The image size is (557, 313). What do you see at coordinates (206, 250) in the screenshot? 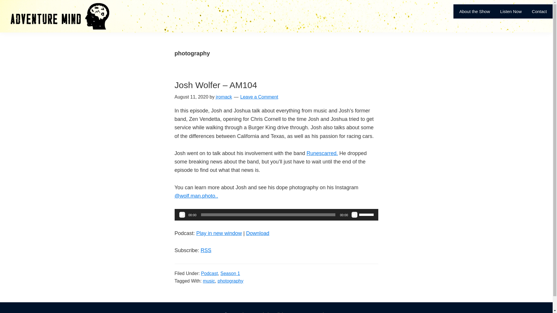
I see `Subscribe via RSS` at bounding box center [206, 250].